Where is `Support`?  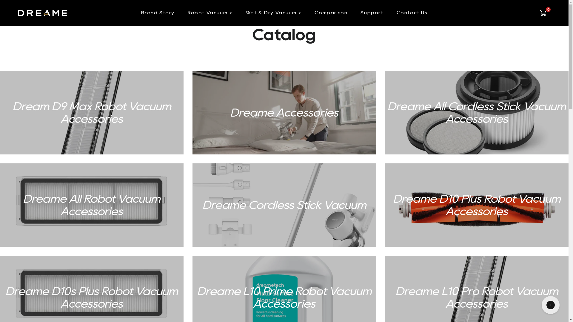 Support is located at coordinates (372, 13).